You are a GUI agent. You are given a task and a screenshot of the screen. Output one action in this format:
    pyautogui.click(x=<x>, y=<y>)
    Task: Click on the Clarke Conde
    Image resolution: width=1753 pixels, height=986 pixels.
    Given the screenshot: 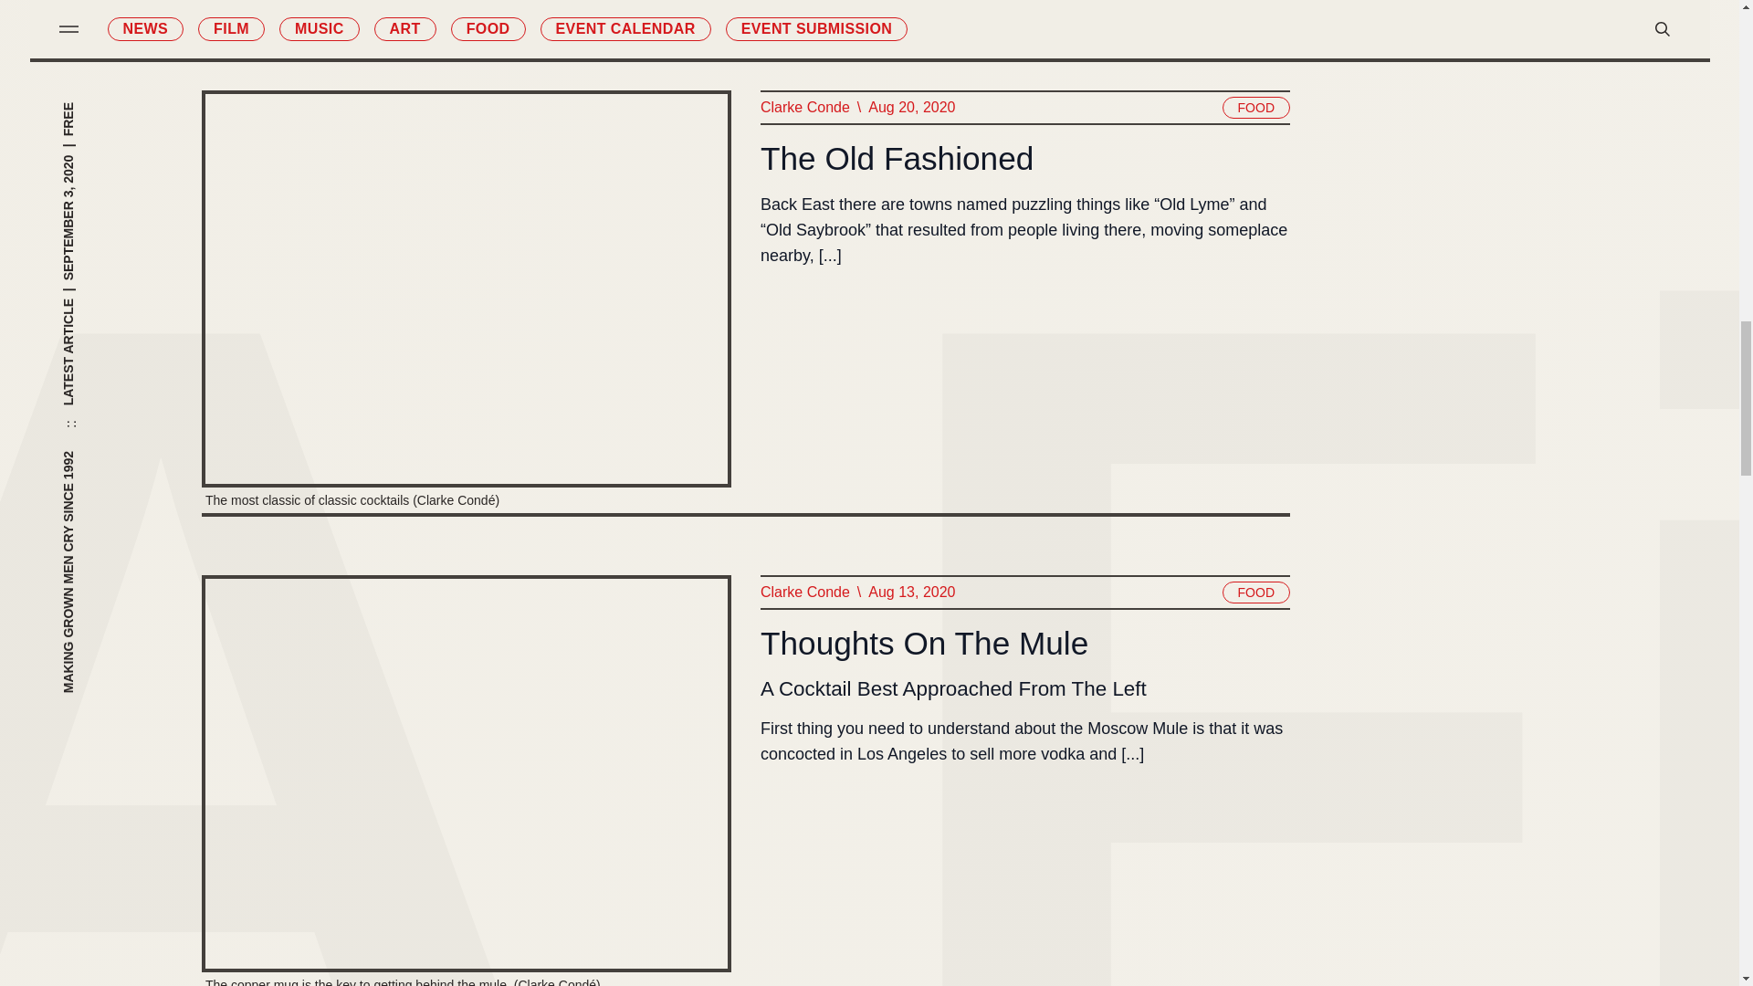 What is the action you would take?
    pyautogui.click(x=803, y=593)
    